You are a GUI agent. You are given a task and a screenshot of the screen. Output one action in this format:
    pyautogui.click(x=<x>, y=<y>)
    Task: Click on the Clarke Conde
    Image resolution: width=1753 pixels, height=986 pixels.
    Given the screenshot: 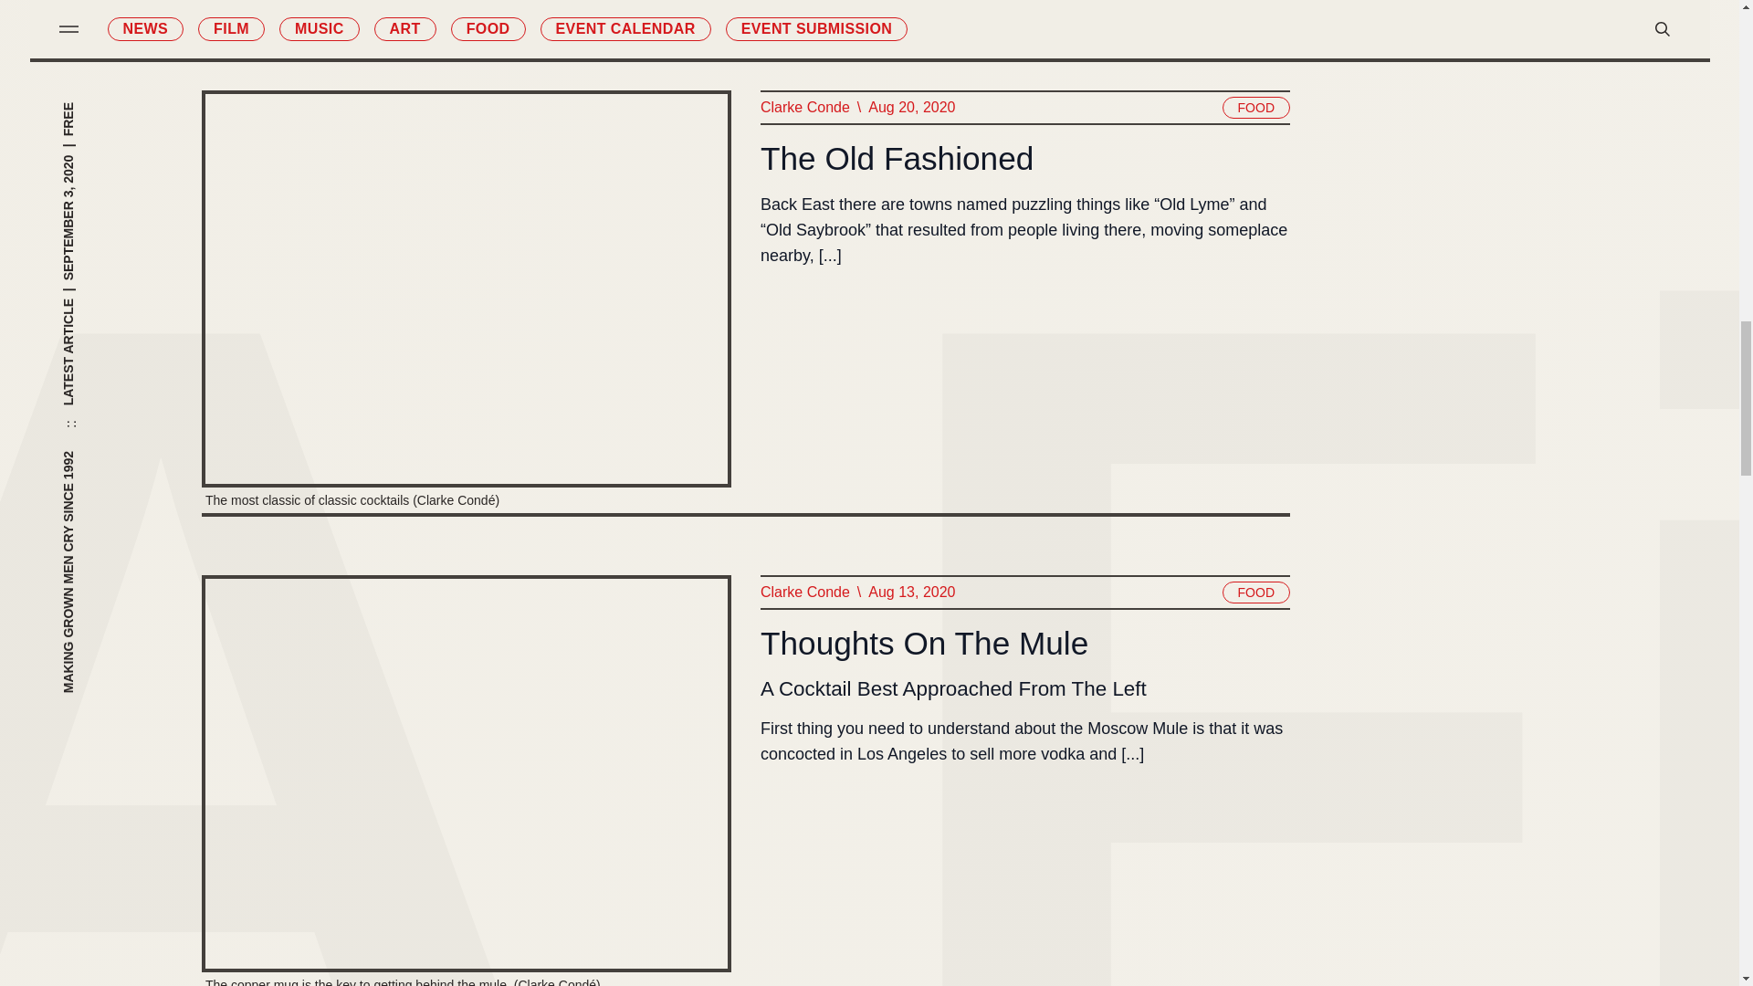 What is the action you would take?
    pyautogui.click(x=803, y=593)
    